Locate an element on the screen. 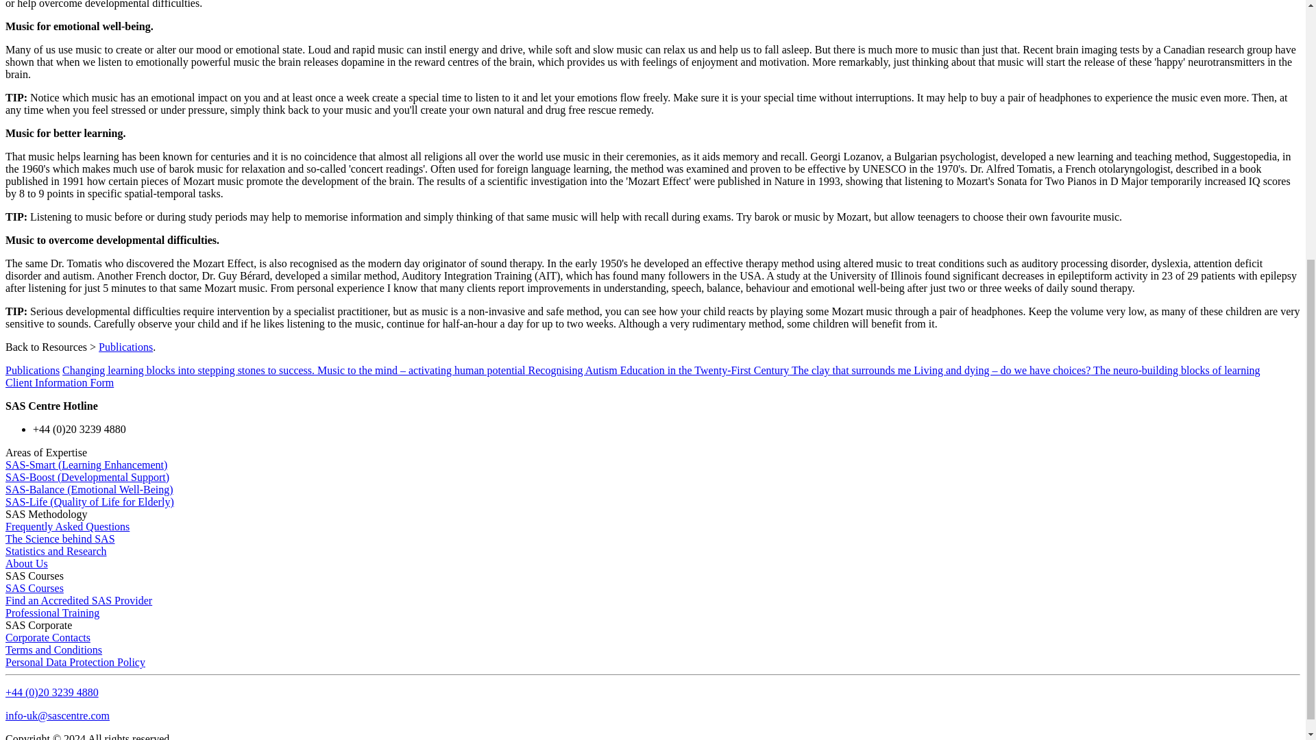  Publications is located at coordinates (32, 370).